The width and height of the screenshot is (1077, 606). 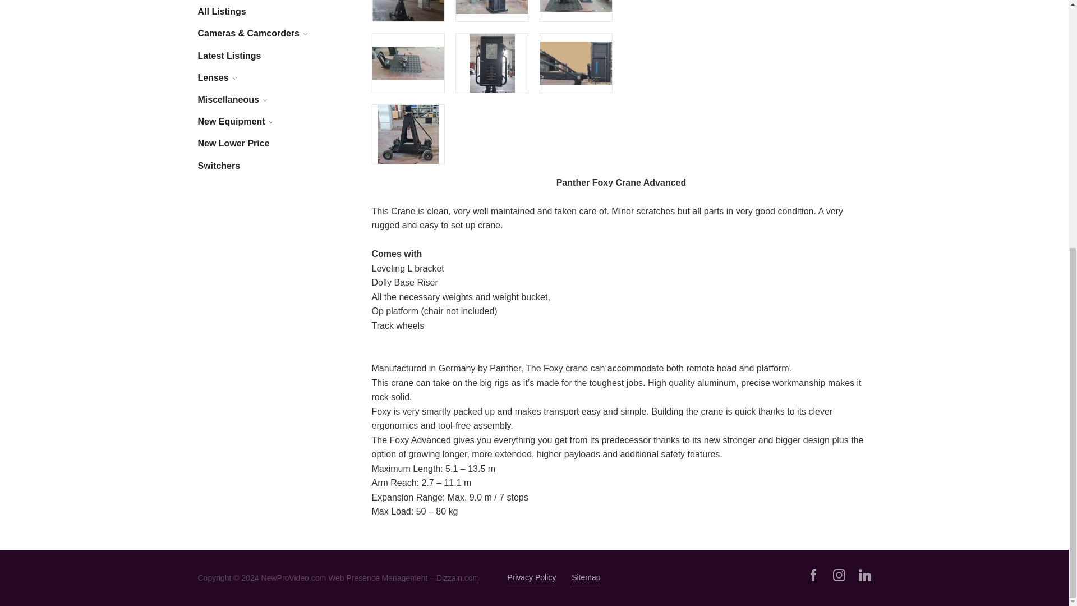 What do you see at coordinates (576, 6) in the screenshot?
I see `Panther Foxy Advanced Crane ` at bounding box center [576, 6].